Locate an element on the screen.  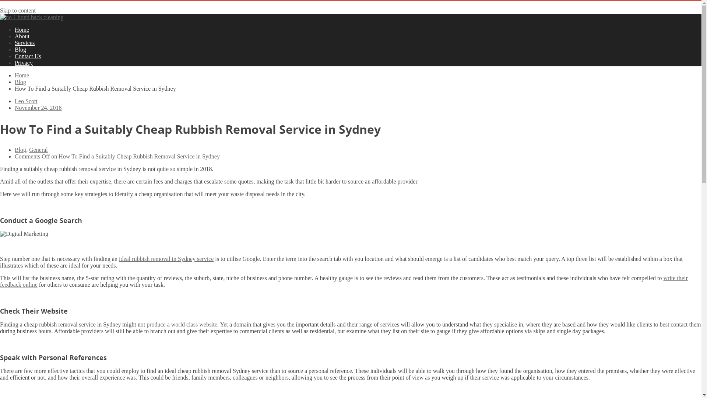
produce a world class website is located at coordinates (182, 324).